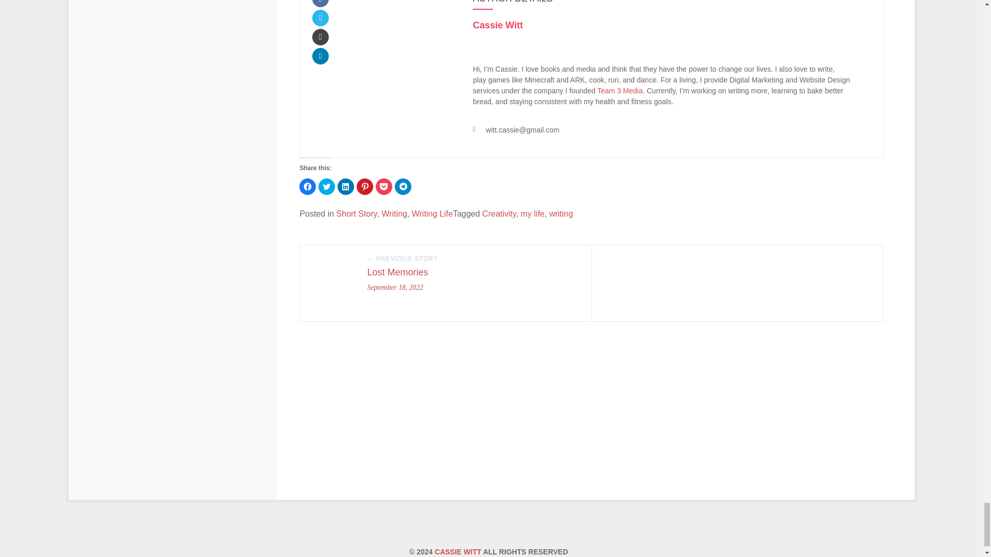 Image resolution: width=991 pixels, height=557 pixels. Describe the element at coordinates (308, 187) in the screenshot. I see `Click to share on Facebook` at that location.